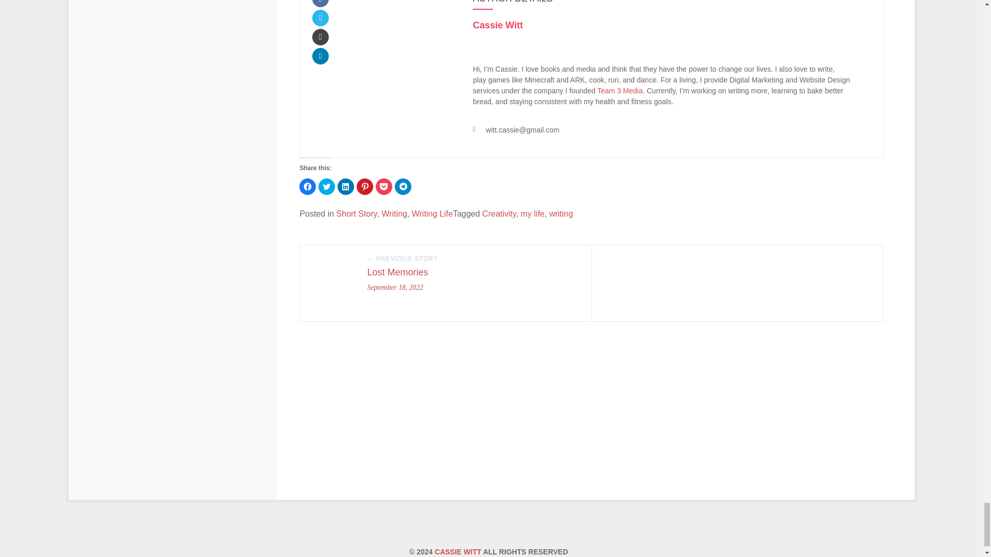 Image resolution: width=991 pixels, height=557 pixels. Describe the element at coordinates (308, 187) in the screenshot. I see `Click to share on Facebook` at that location.